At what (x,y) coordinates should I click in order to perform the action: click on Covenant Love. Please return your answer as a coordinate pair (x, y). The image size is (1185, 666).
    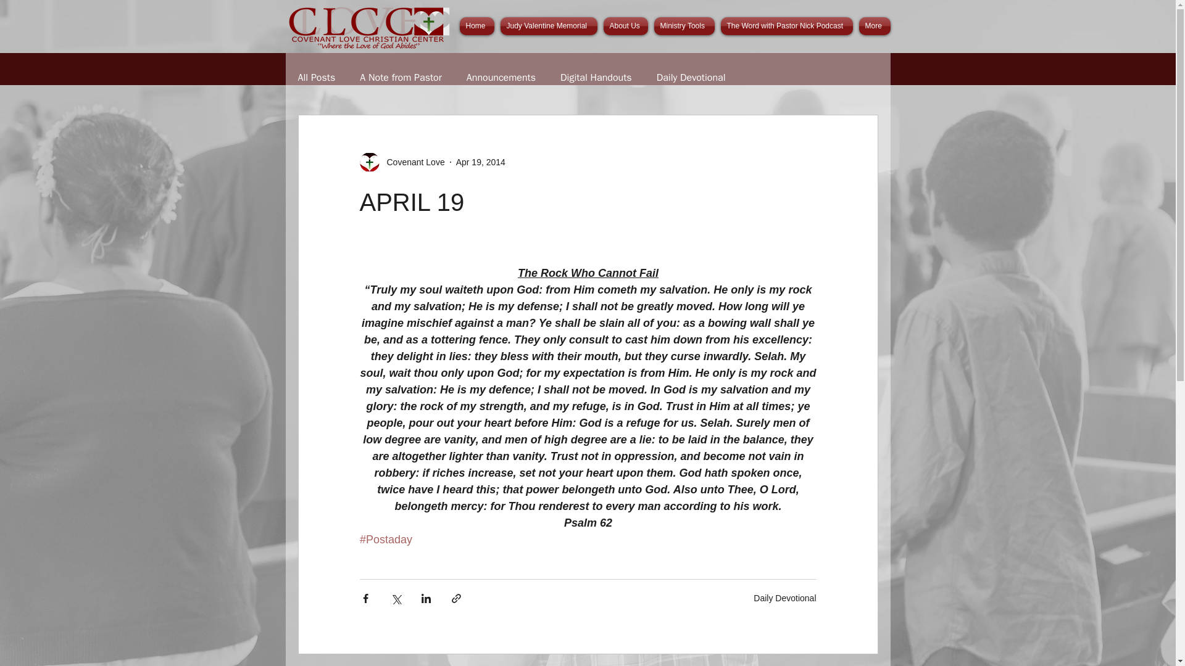
    Looking at the image, I should click on (401, 162).